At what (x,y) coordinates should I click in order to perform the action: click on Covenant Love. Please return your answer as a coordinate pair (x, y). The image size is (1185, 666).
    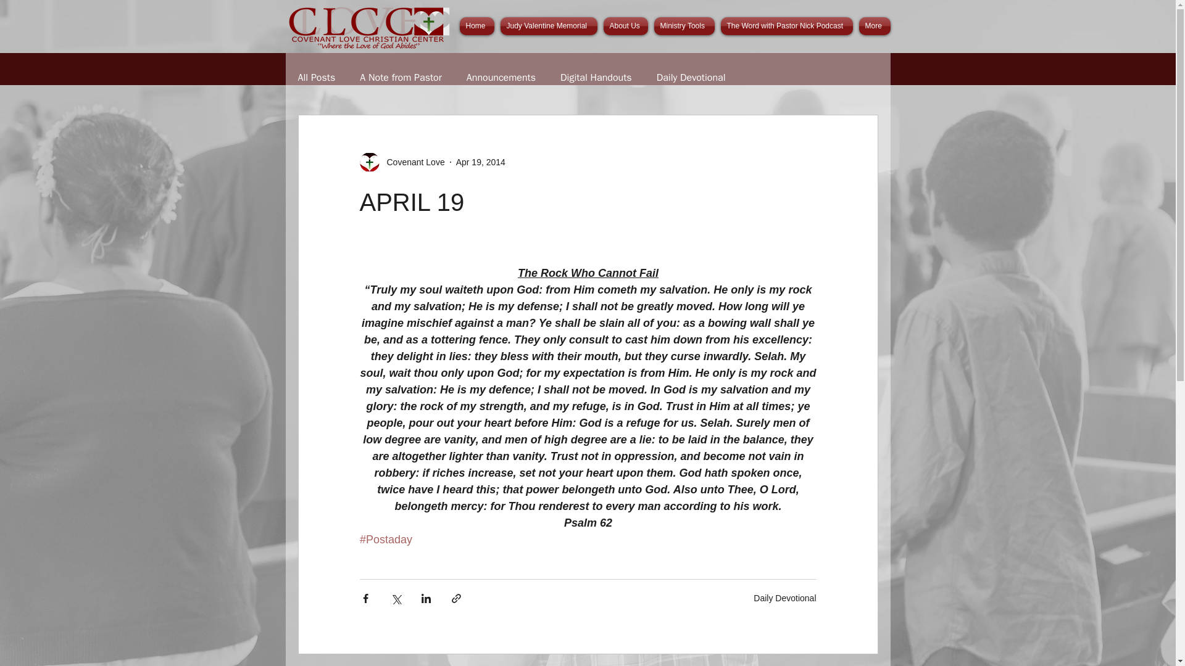
    Looking at the image, I should click on (401, 162).